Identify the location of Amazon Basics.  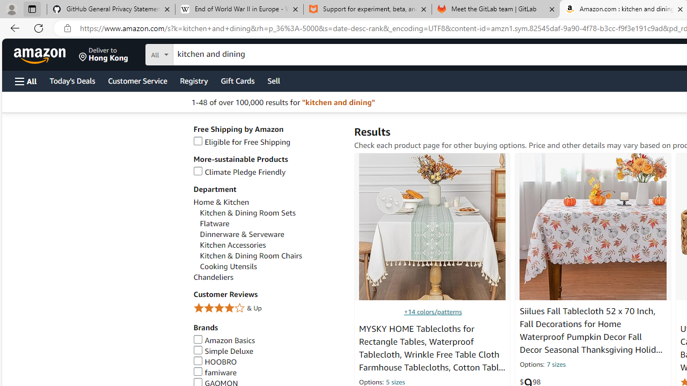
(224, 340).